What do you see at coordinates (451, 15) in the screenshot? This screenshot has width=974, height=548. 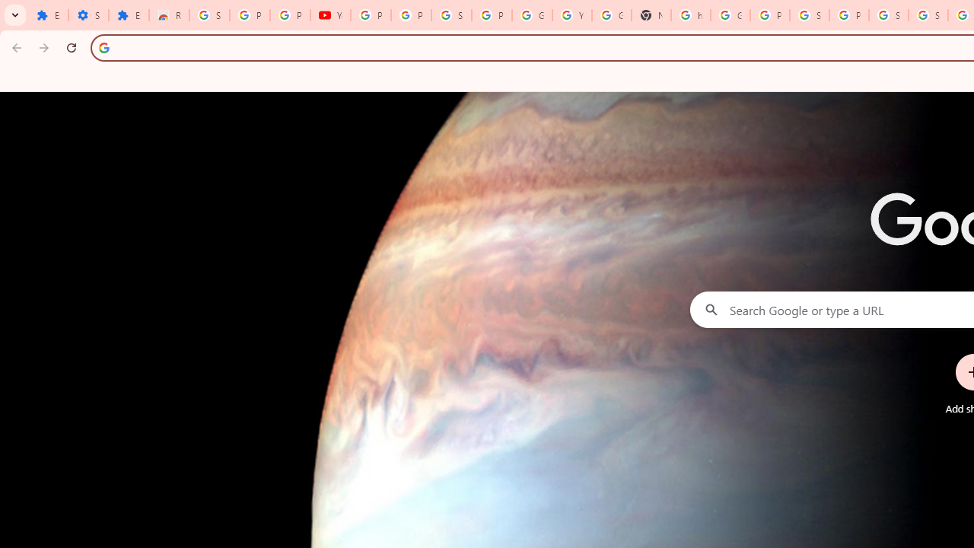 I see `Sign in - Google Accounts` at bounding box center [451, 15].